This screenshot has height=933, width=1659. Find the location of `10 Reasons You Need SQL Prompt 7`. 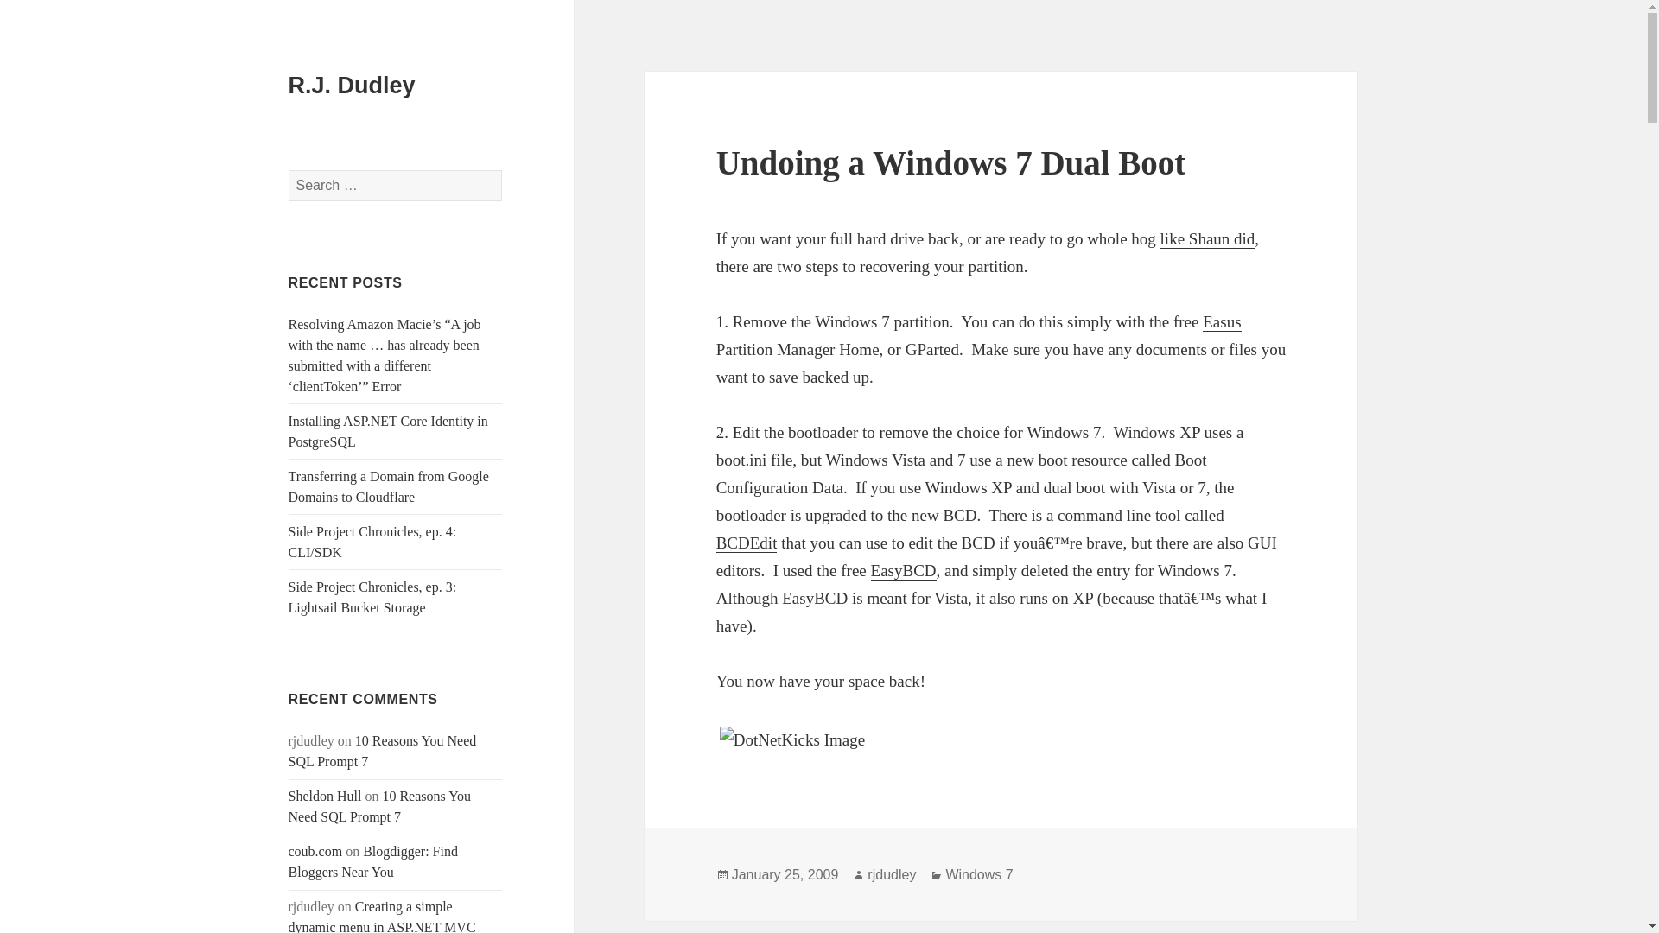

10 Reasons You Need SQL Prompt 7 is located at coordinates (380, 805).